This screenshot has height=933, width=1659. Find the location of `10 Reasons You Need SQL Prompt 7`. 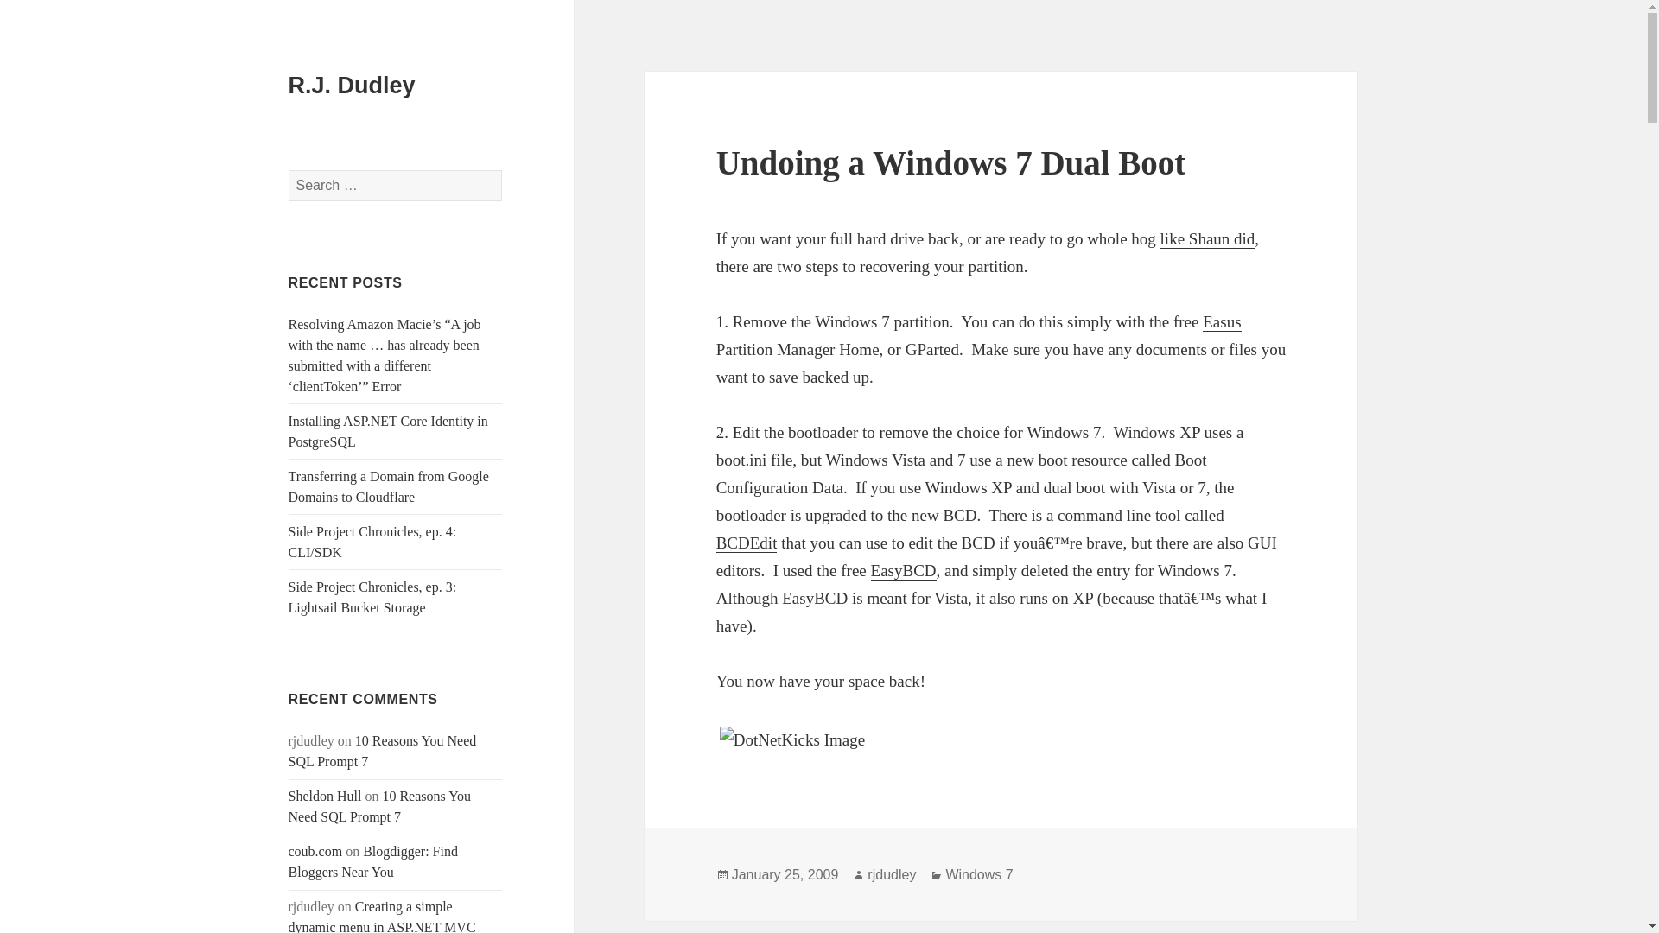

10 Reasons You Need SQL Prompt 7 is located at coordinates (380, 805).